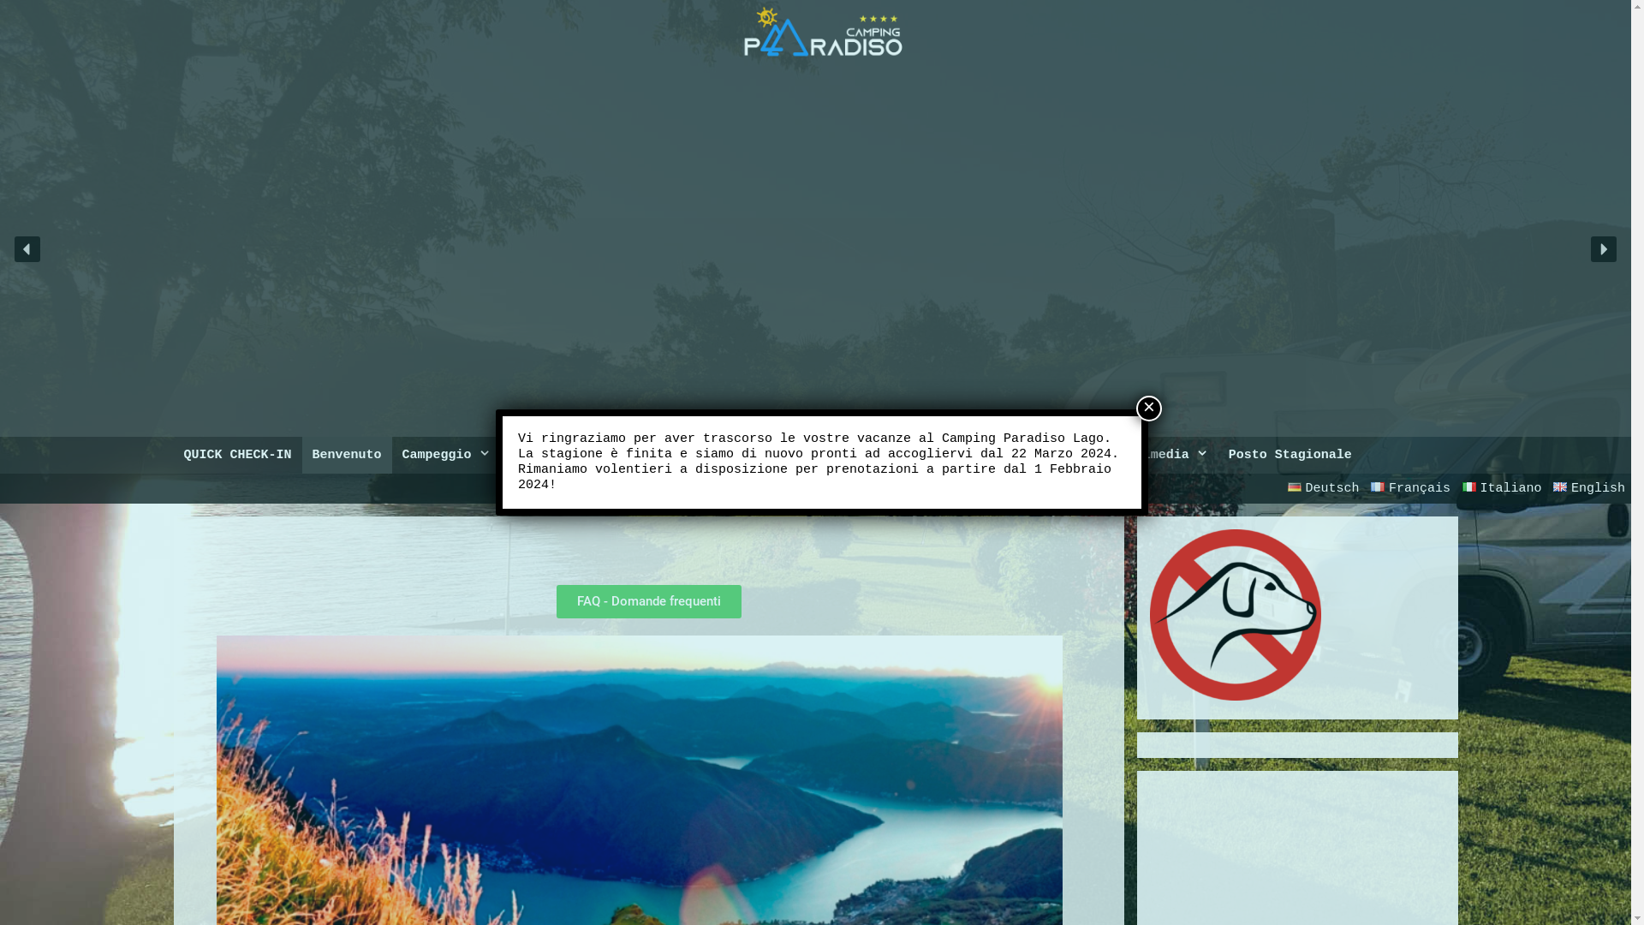 This screenshot has width=1644, height=925. I want to click on Posto Stagionale, so click(1290, 456).